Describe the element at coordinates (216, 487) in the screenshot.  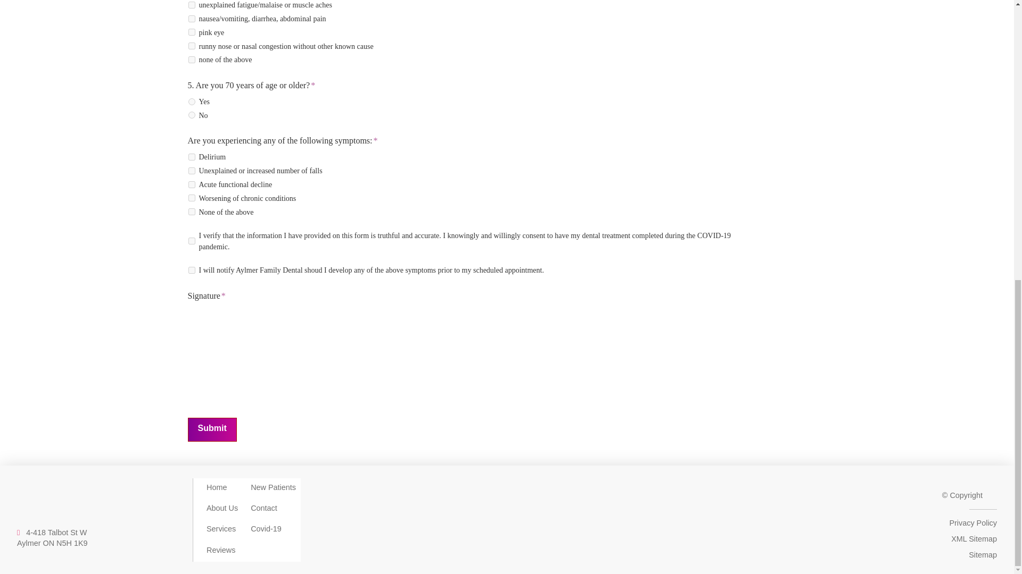
I see `New Patients` at that location.